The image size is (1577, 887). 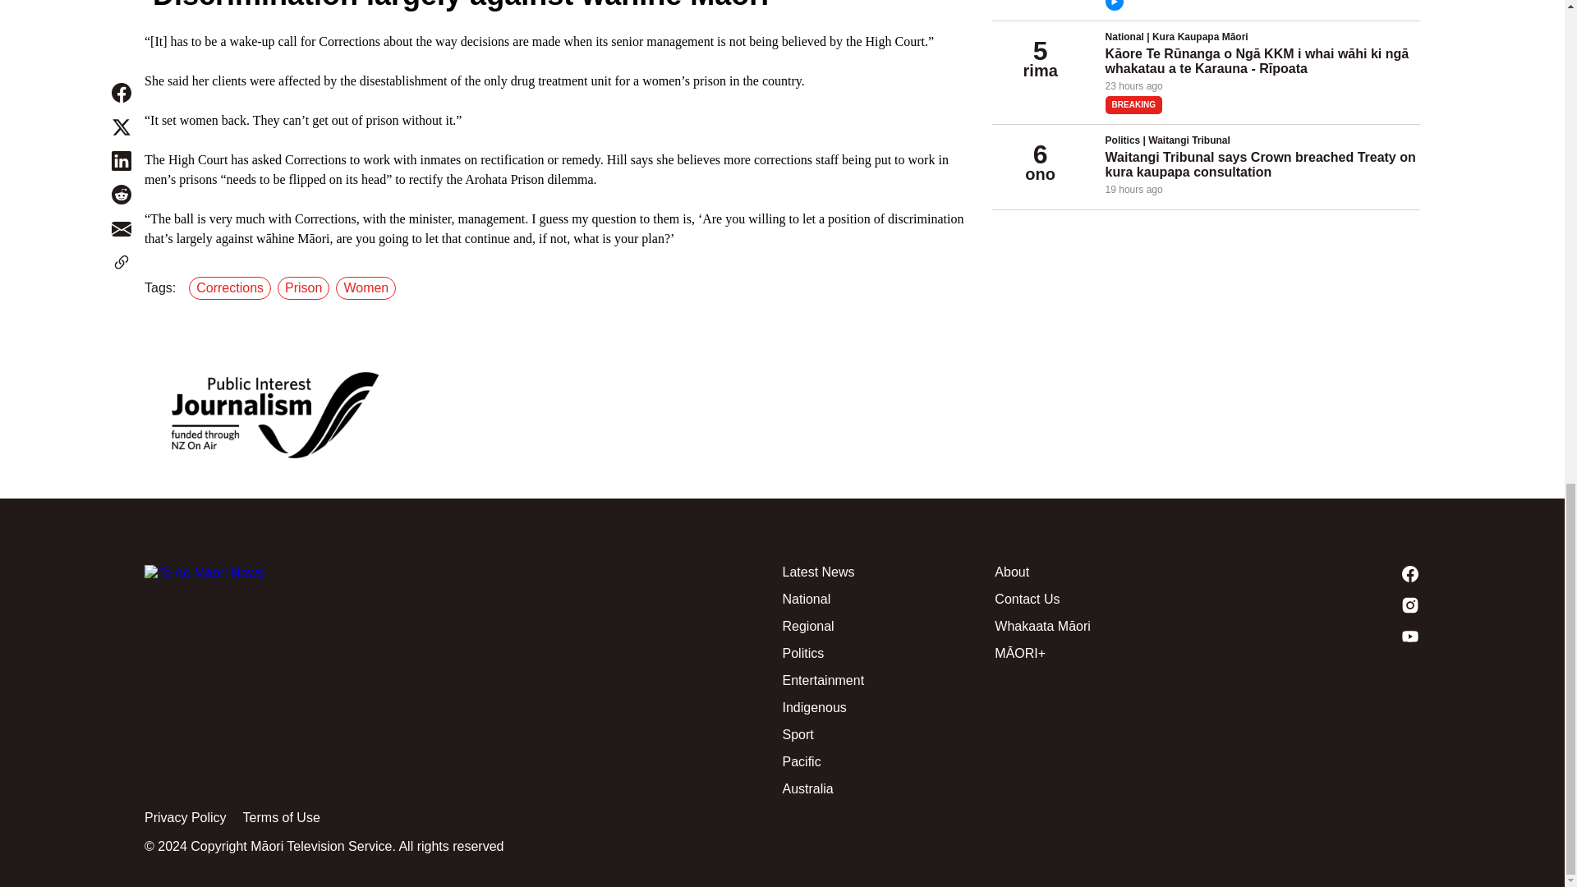 What do you see at coordinates (1314, 573) in the screenshot?
I see `Facebook` at bounding box center [1314, 573].